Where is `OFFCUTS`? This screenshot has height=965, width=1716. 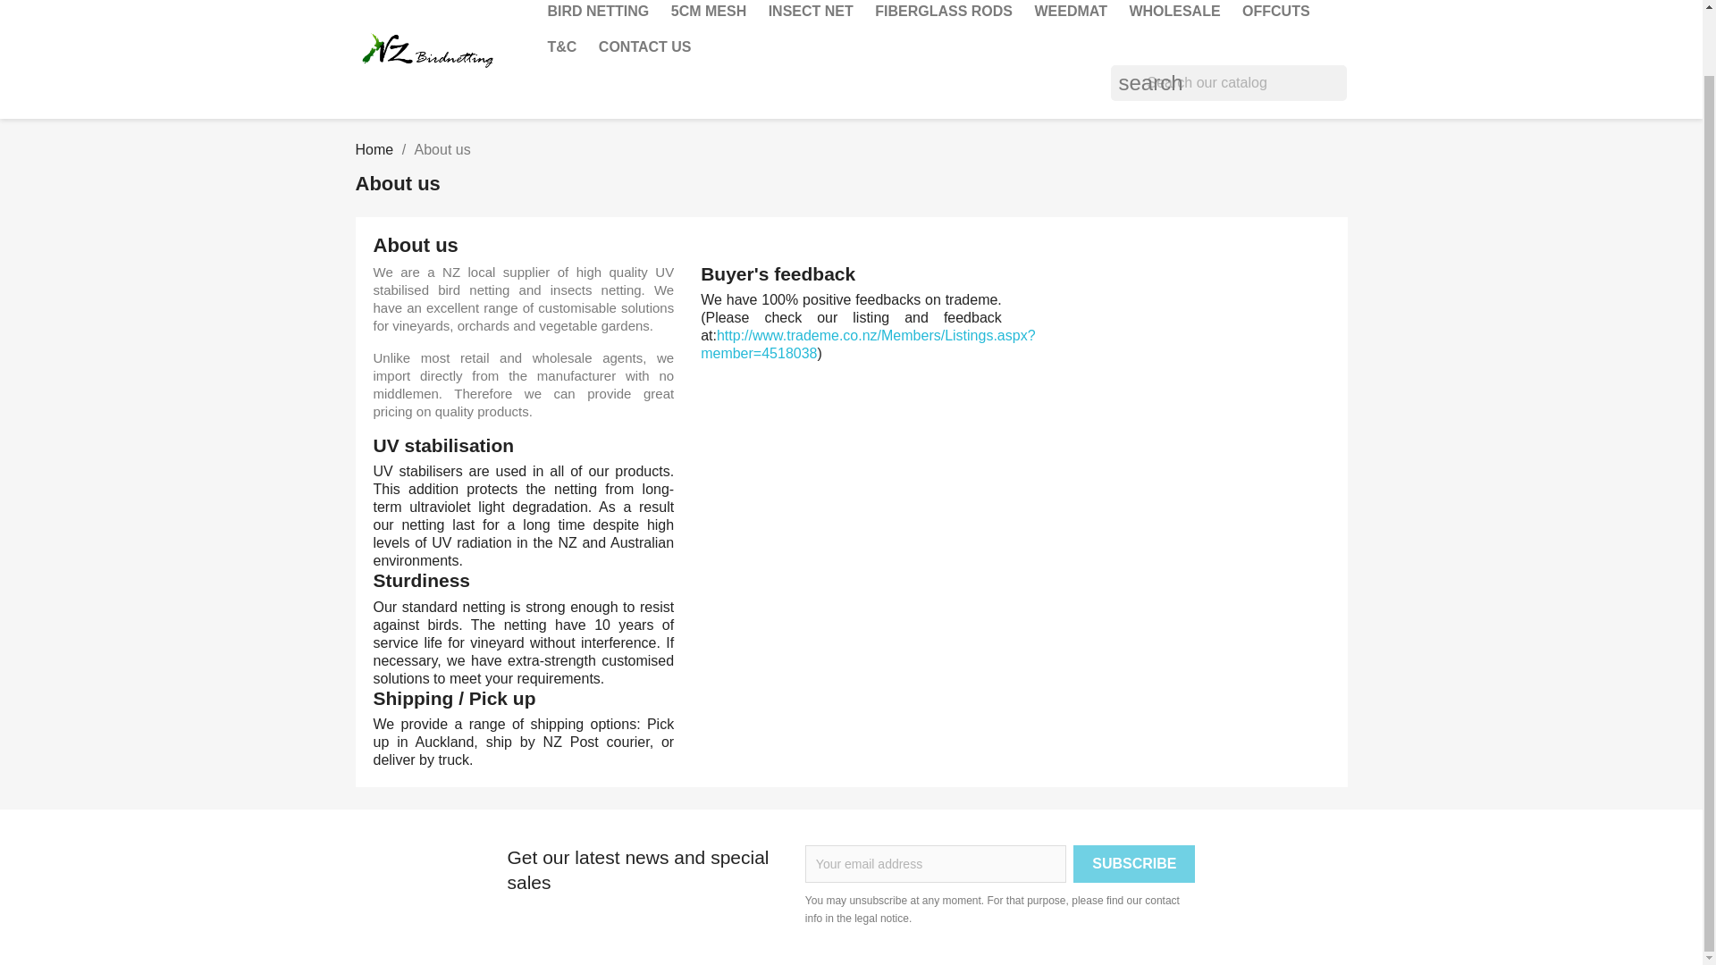
OFFCUTS is located at coordinates (1276, 14).